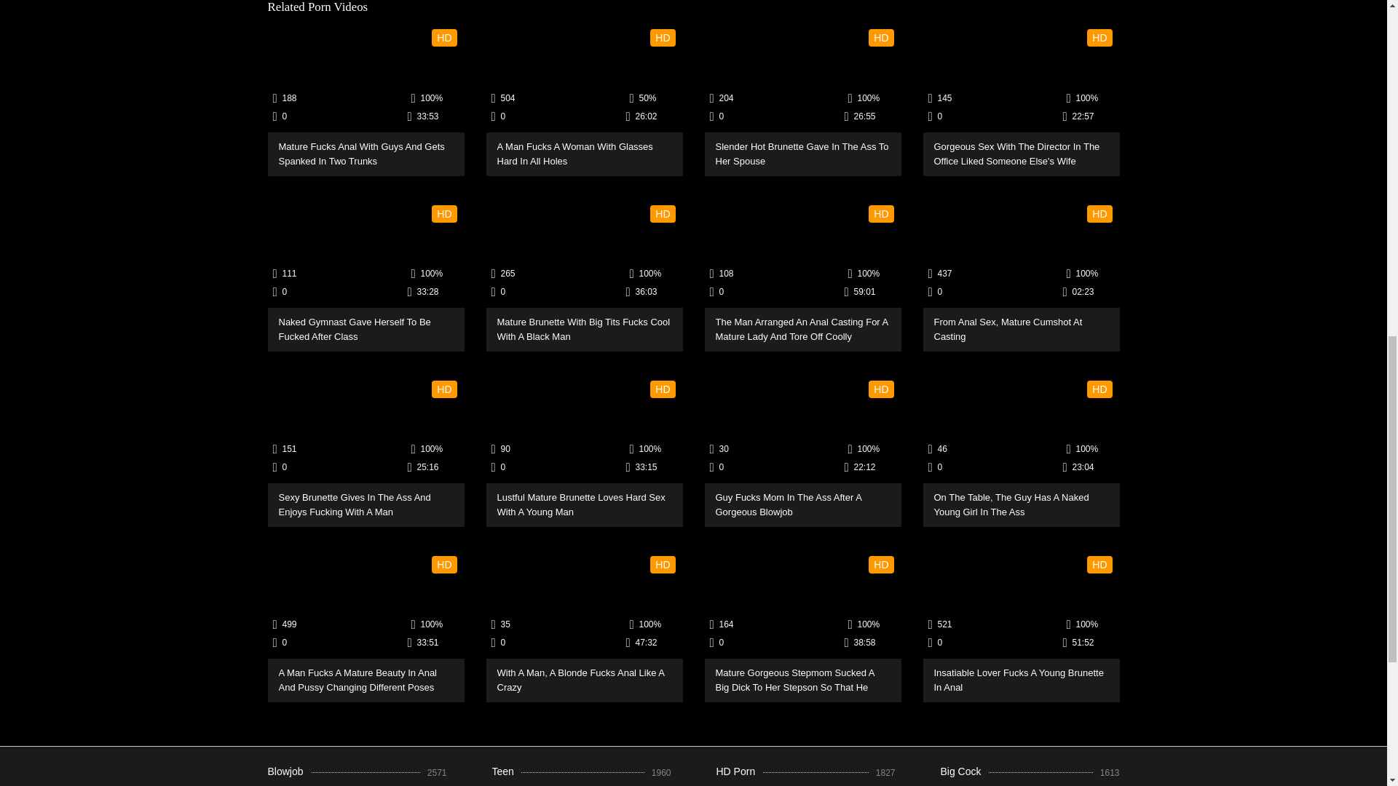 The image size is (1398, 786). I want to click on A Man Fucks A Woman With Glasses Hard In All Holes, so click(585, 79).